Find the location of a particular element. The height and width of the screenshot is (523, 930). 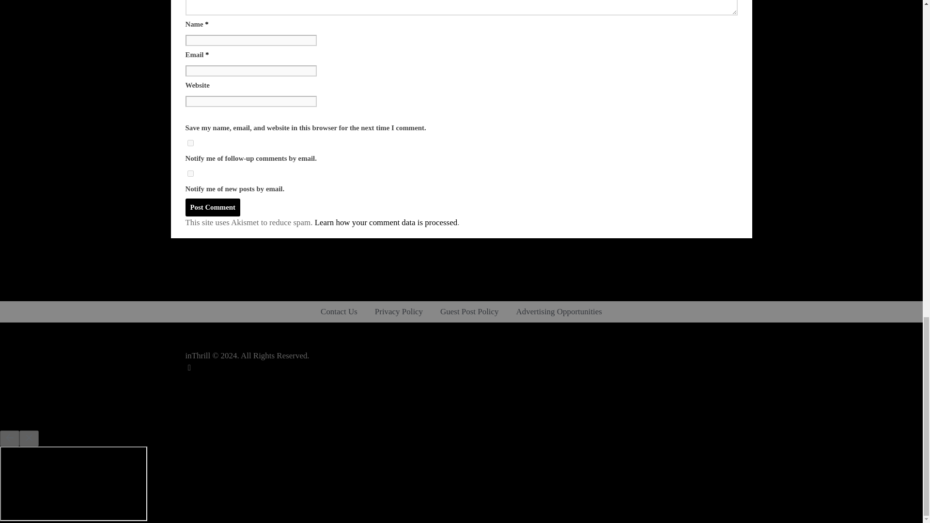

Contact Us is located at coordinates (339, 312).